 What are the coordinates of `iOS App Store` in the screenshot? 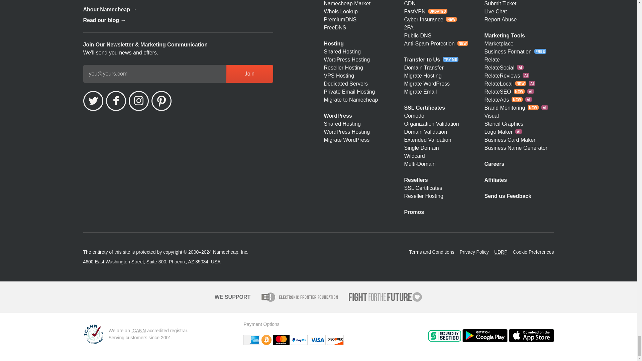 It's located at (531, 335).